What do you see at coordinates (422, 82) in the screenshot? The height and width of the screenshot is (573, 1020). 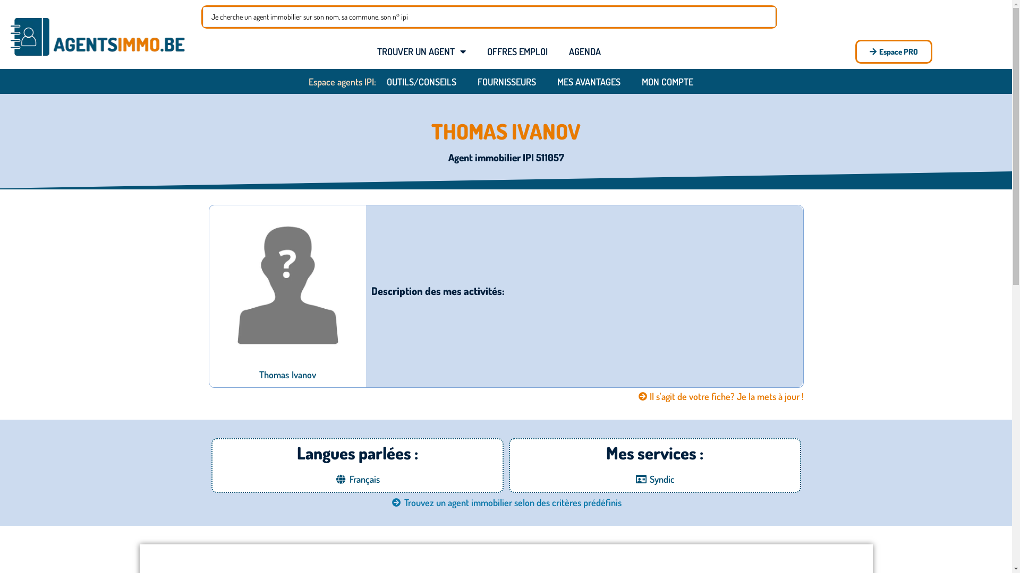 I see `OUTILS/CONSEILS` at bounding box center [422, 82].